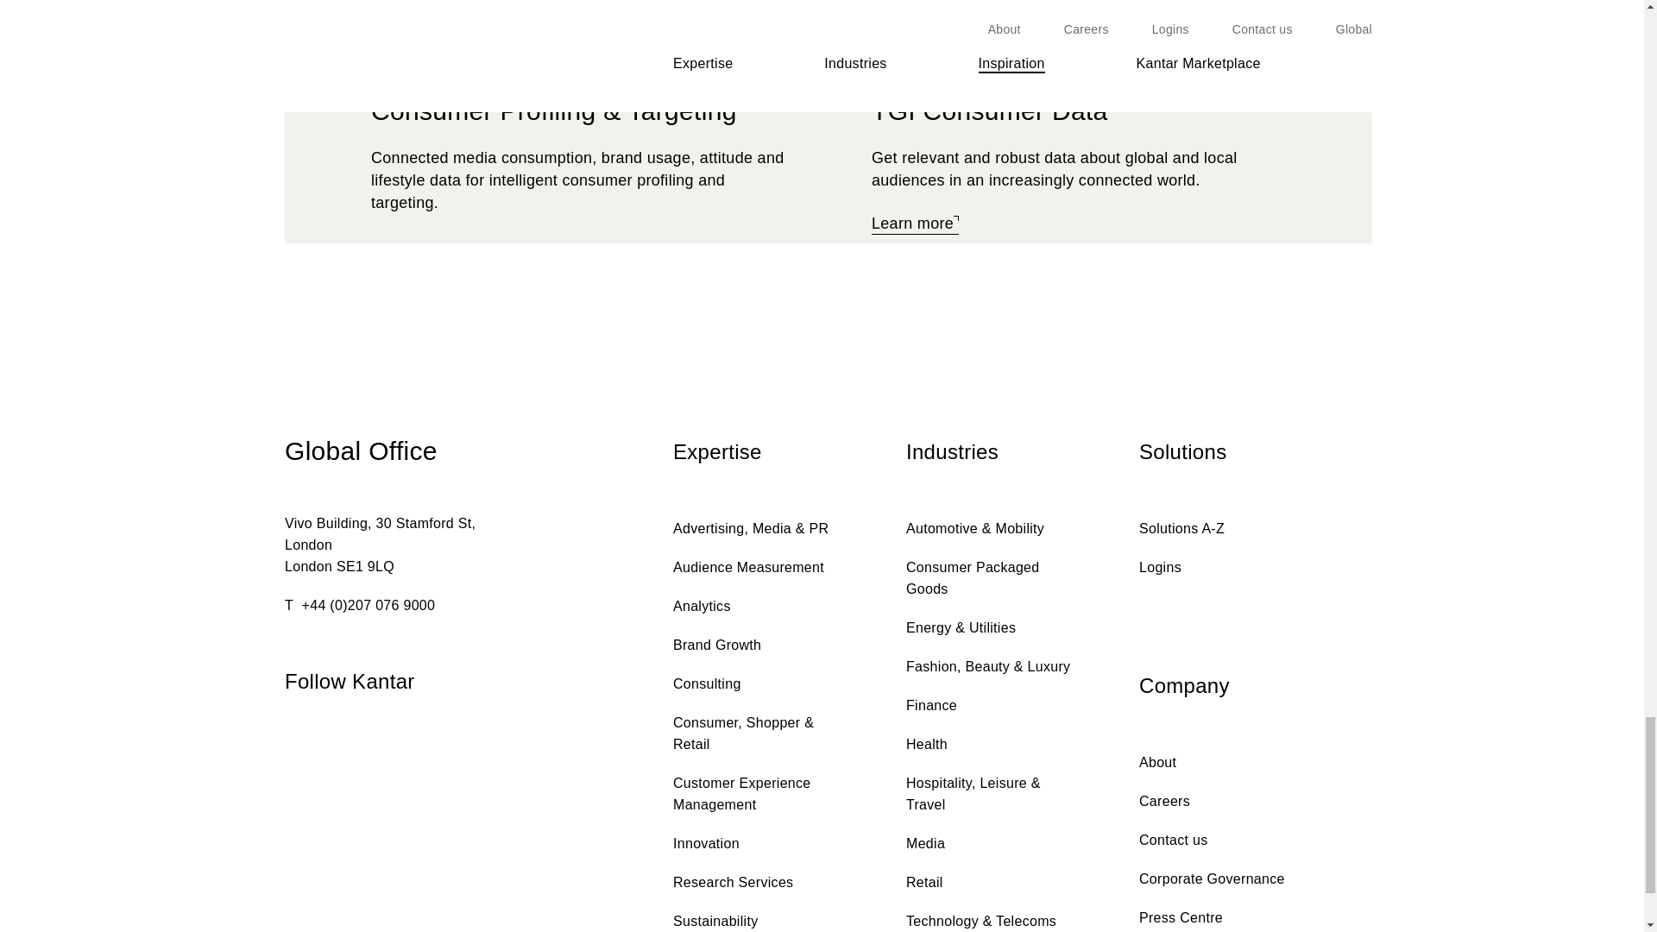 This screenshot has width=1657, height=932. What do you see at coordinates (992, 112) in the screenshot?
I see `TGI Consumer Data` at bounding box center [992, 112].